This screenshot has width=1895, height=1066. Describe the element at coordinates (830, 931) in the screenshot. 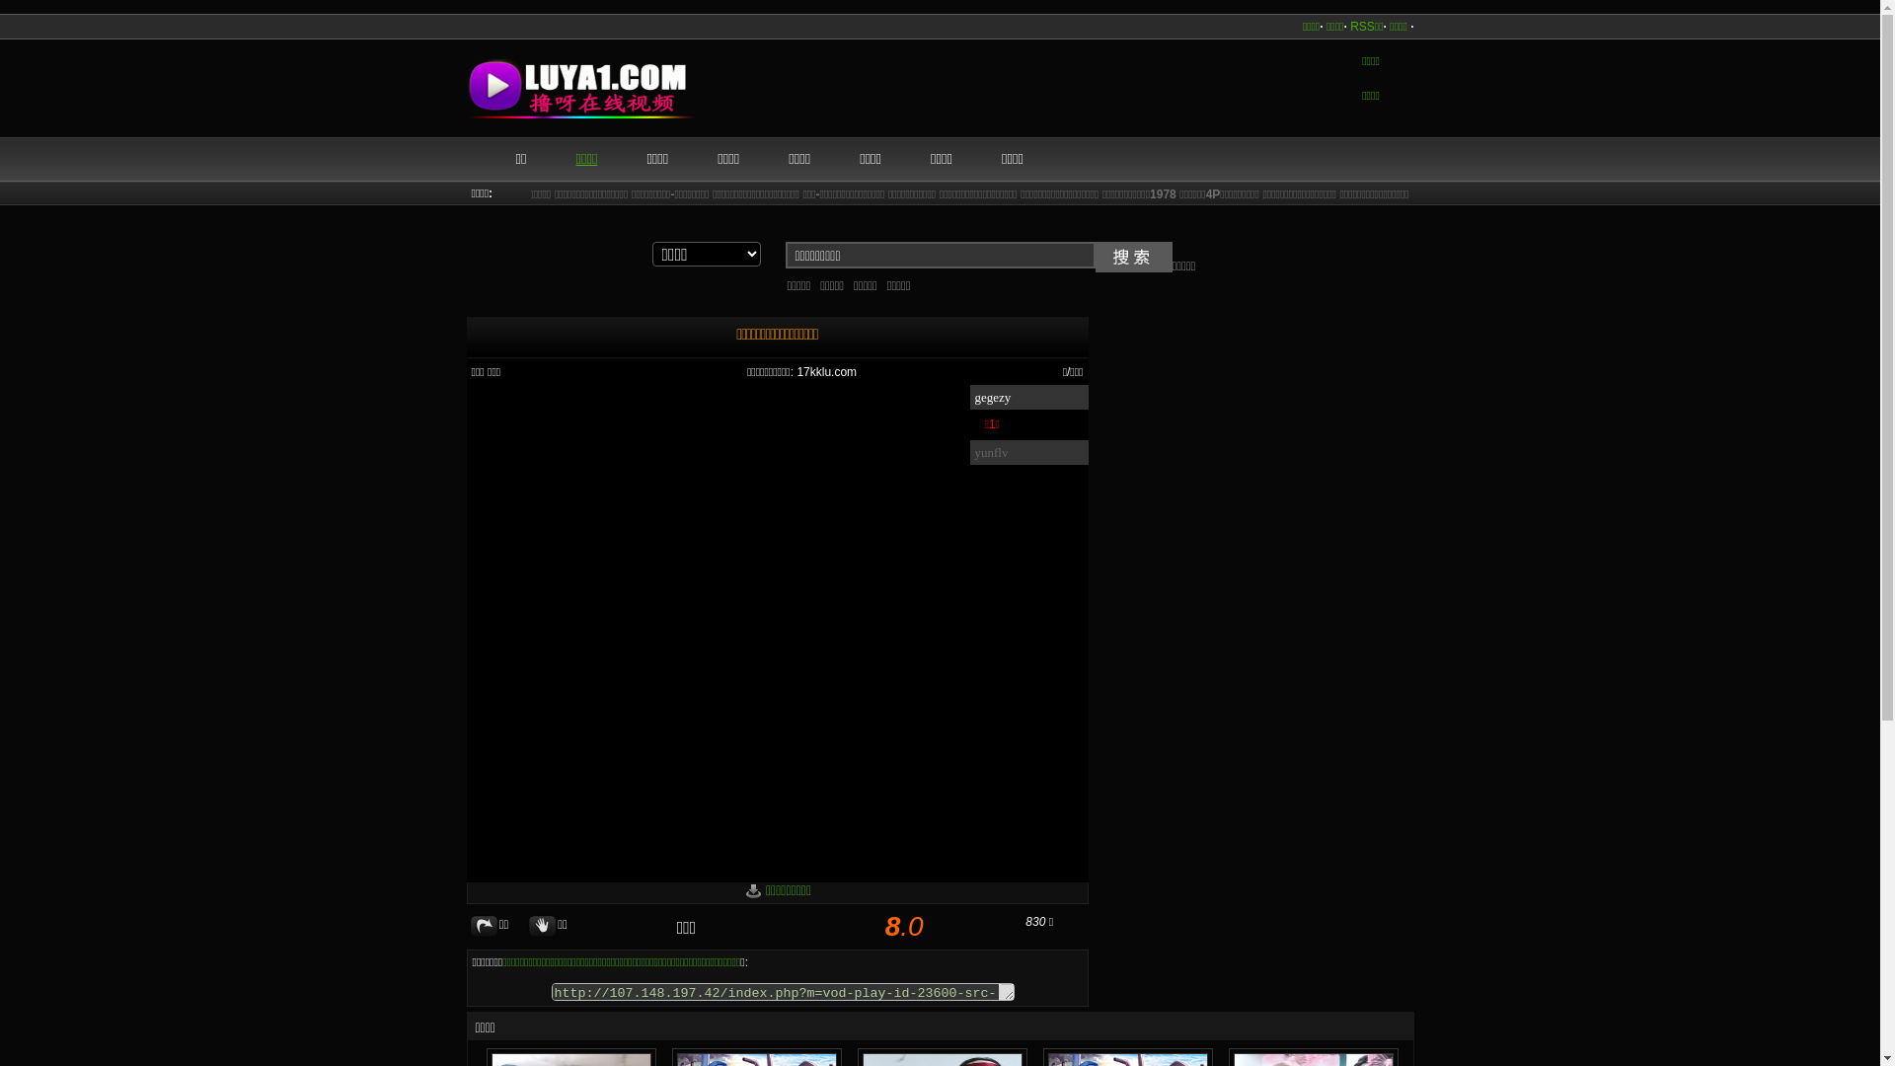

I see `10` at that location.